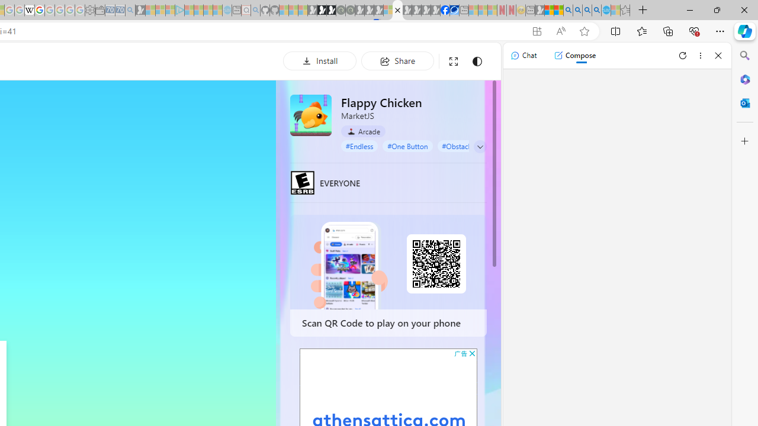 This screenshot has height=426, width=758. I want to click on Settings - Sleeping, so click(89, 11).